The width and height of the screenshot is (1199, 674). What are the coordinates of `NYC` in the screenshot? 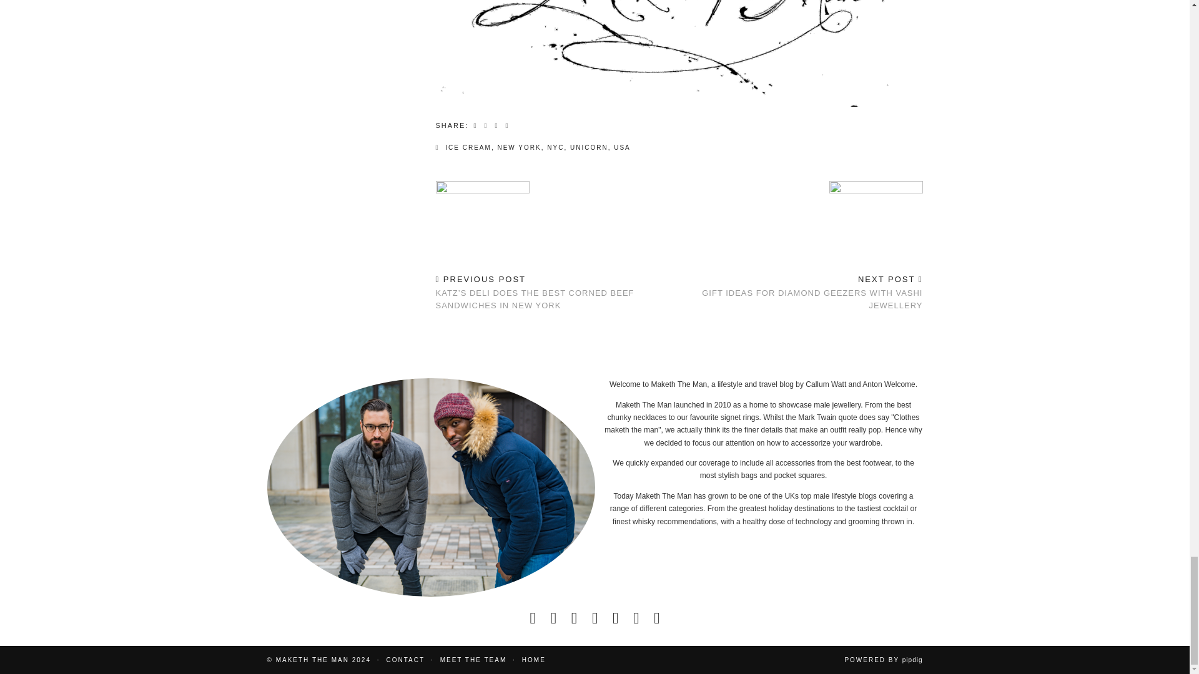 It's located at (555, 147).